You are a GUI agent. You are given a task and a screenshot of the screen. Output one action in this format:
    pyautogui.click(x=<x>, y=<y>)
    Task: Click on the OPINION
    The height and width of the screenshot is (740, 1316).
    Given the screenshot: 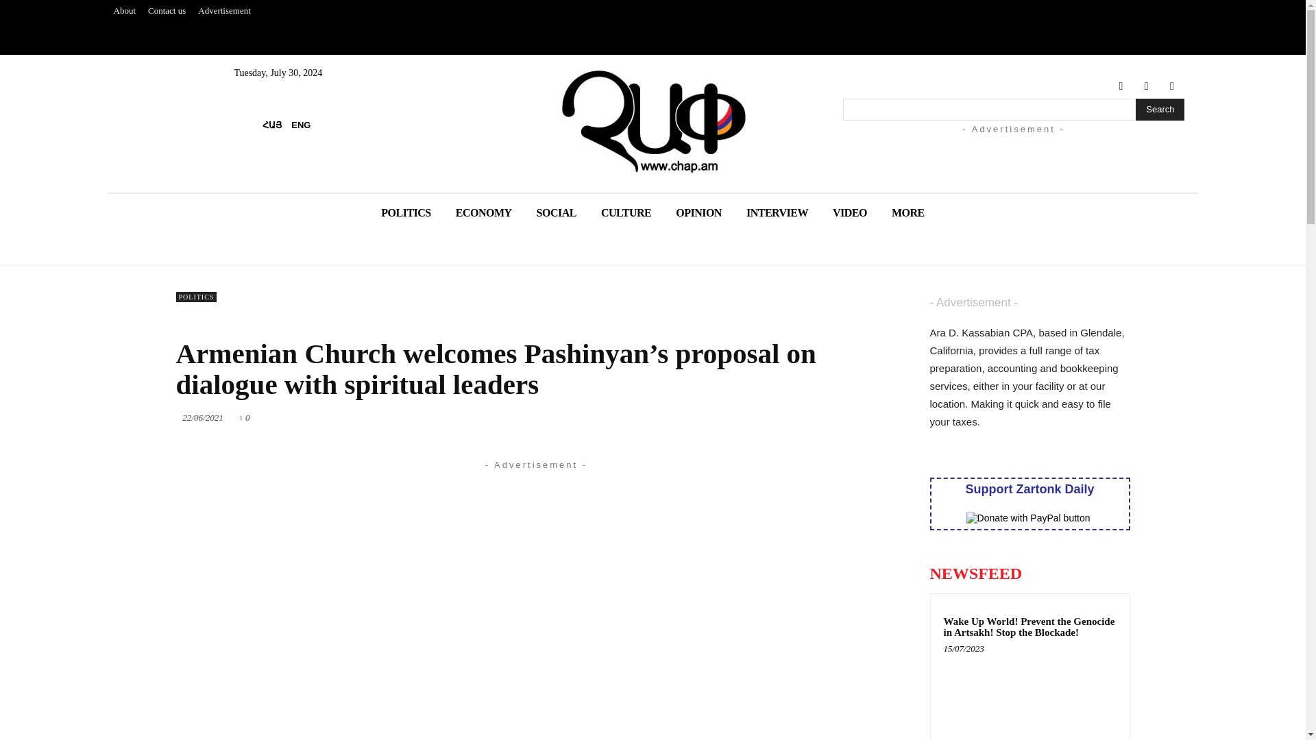 What is the action you would take?
    pyautogui.click(x=698, y=212)
    